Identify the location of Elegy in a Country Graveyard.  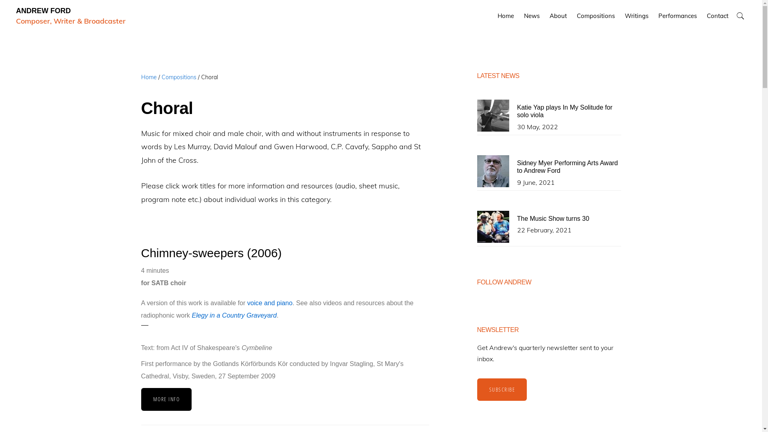
(234, 315).